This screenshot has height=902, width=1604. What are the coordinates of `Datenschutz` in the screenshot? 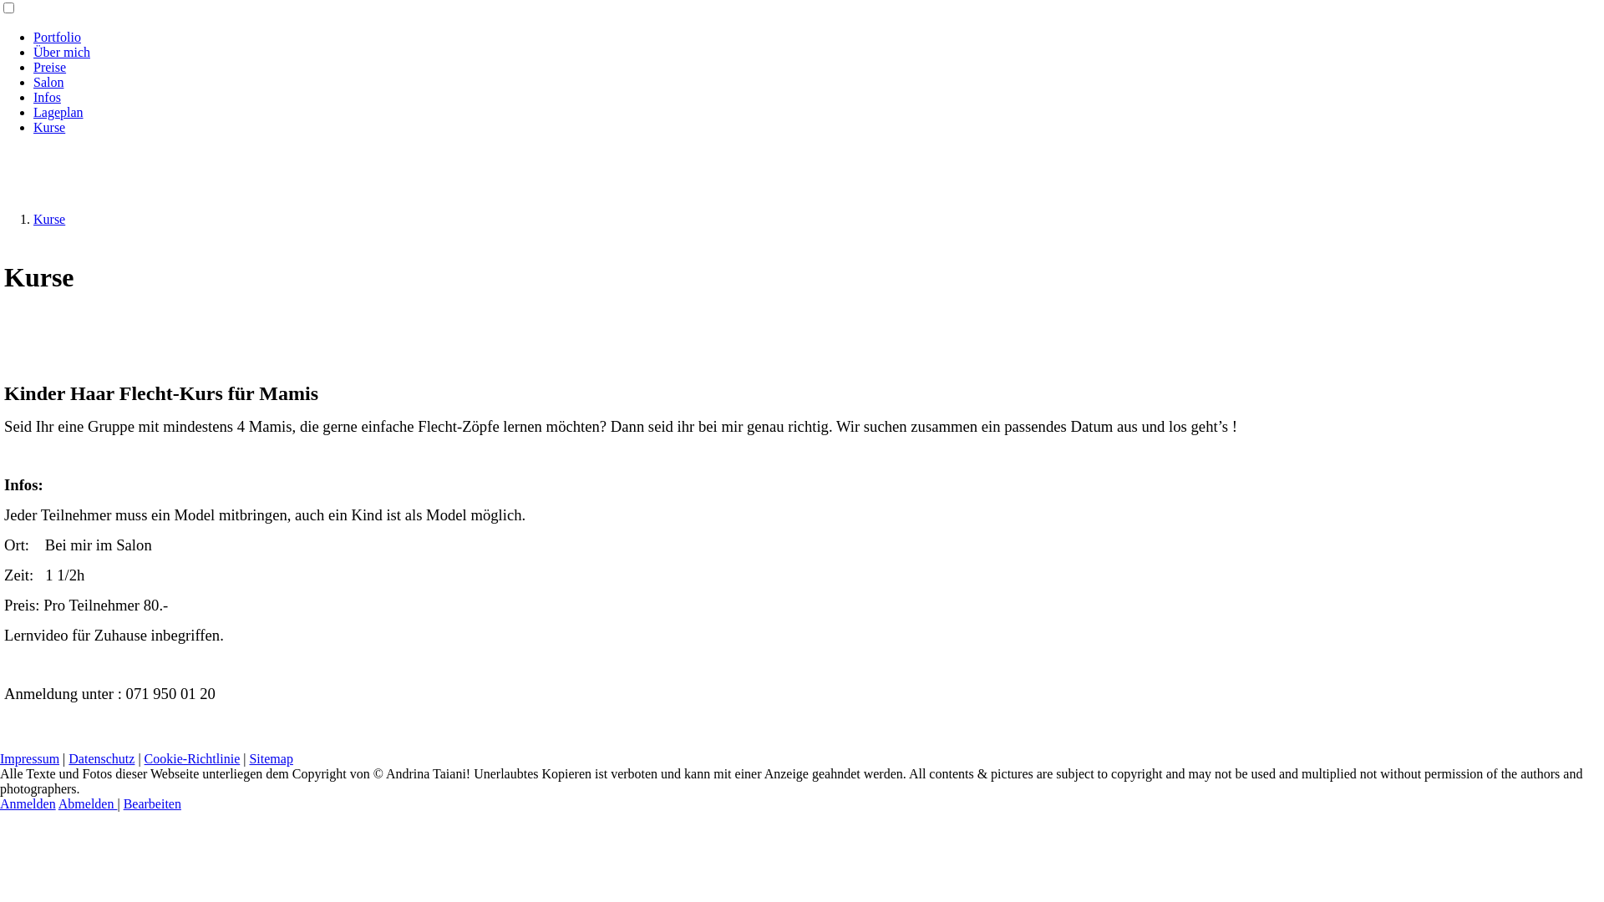 It's located at (102, 758).